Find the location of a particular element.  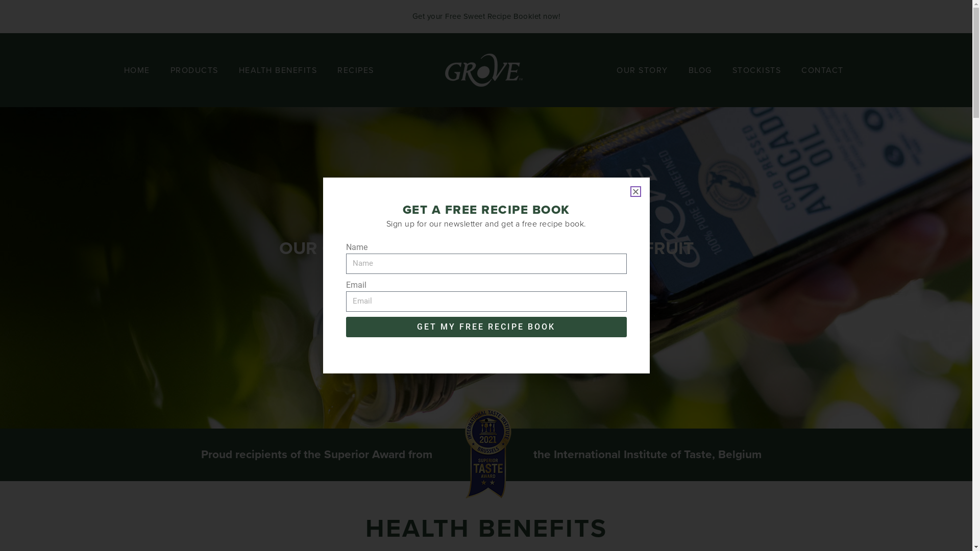

STOCKISTS is located at coordinates (757, 70).